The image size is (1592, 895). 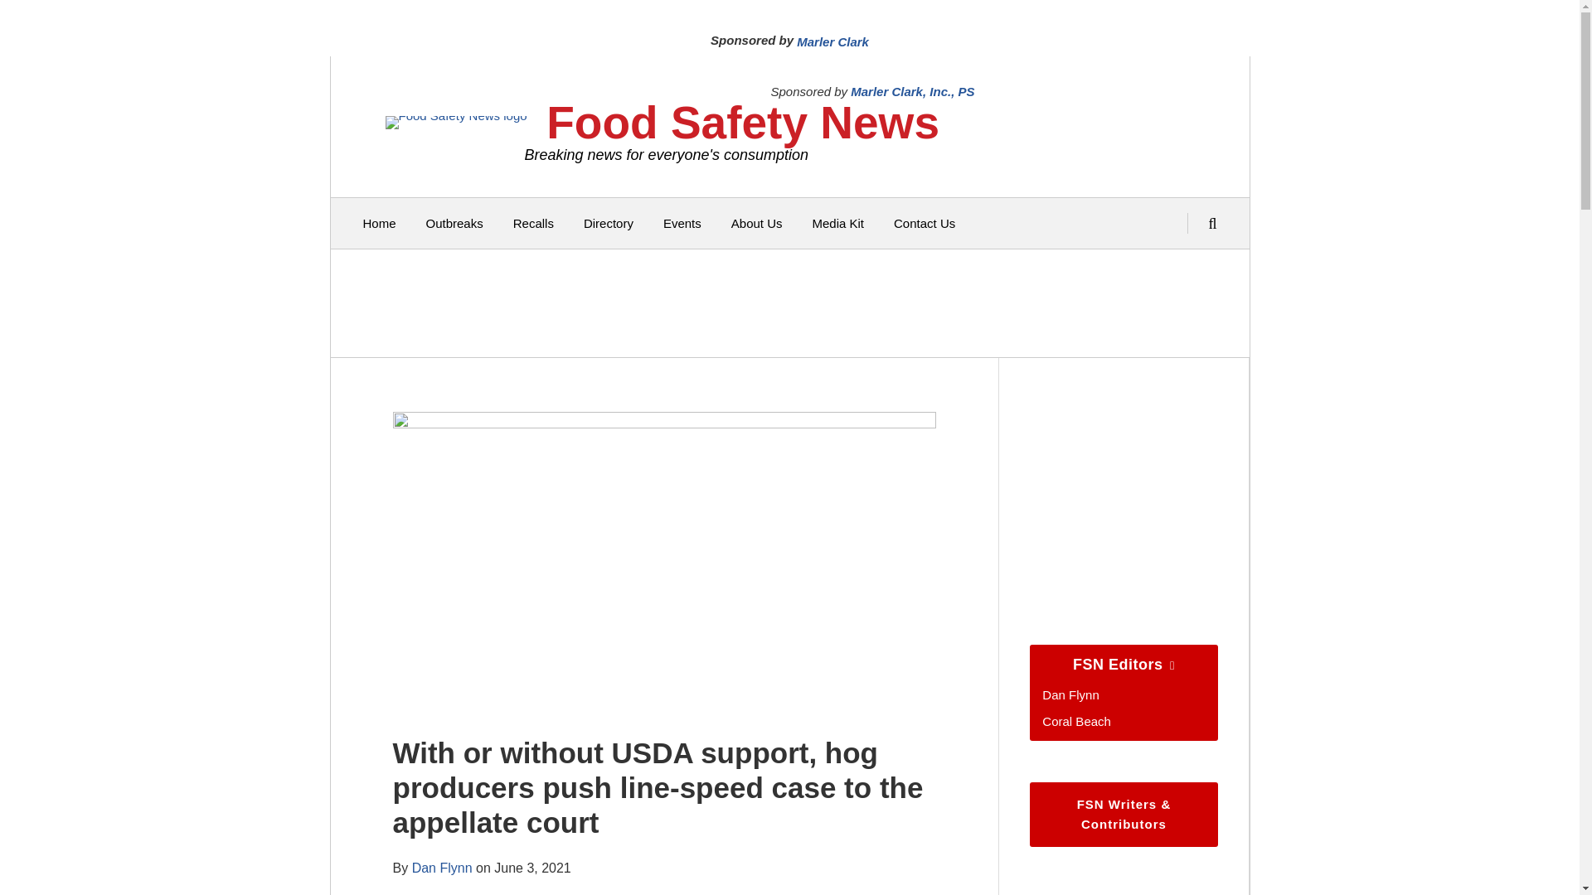 What do you see at coordinates (742, 123) in the screenshot?
I see `Food Safety News` at bounding box center [742, 123].